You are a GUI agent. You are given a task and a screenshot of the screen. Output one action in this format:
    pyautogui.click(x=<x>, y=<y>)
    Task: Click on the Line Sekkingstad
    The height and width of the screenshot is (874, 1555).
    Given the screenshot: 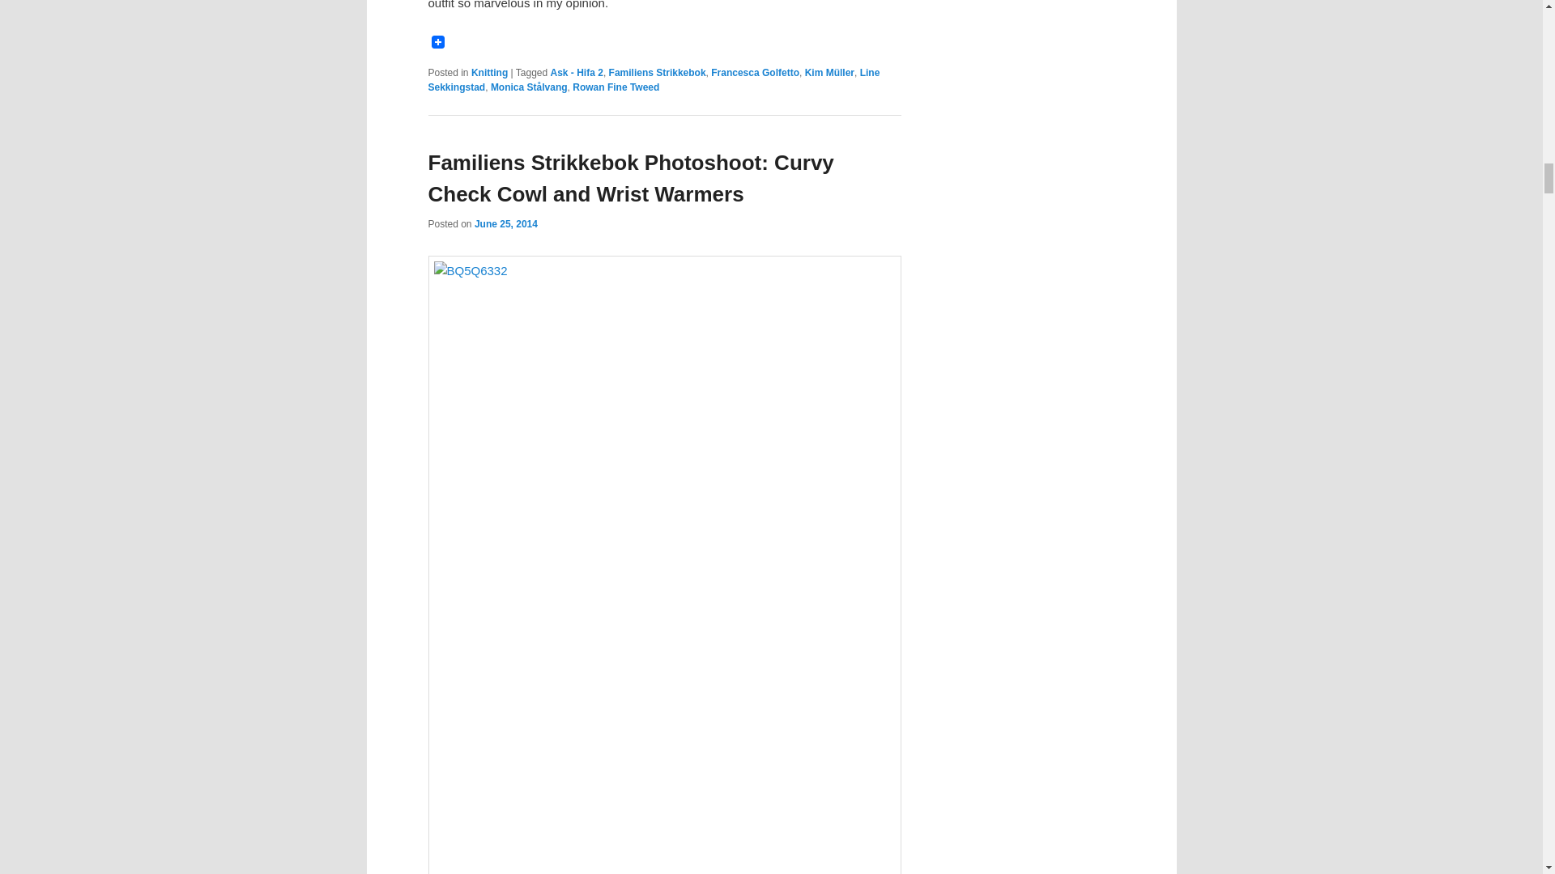 What is the action you would take?
    pyautogui.click(x=654, y=79)
    